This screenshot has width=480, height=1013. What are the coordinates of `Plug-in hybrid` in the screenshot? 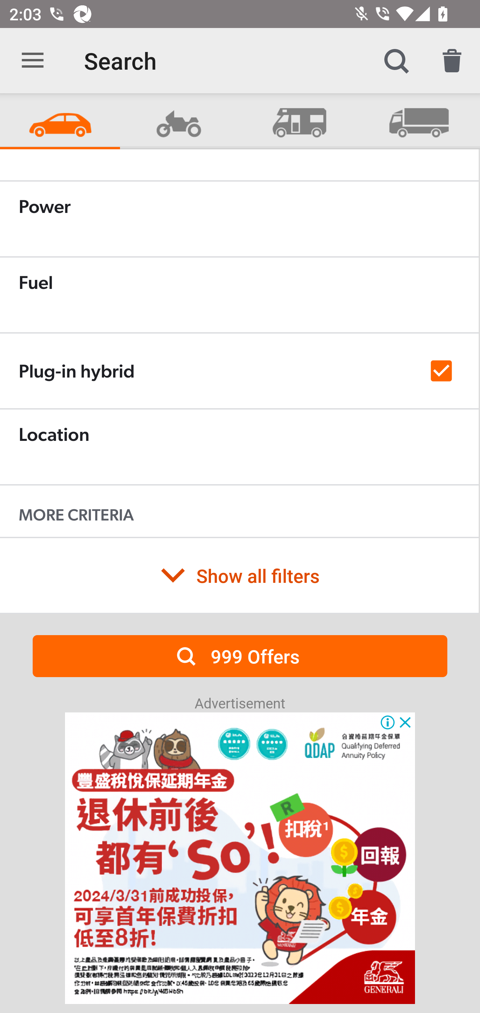 It's located at (239, 371).